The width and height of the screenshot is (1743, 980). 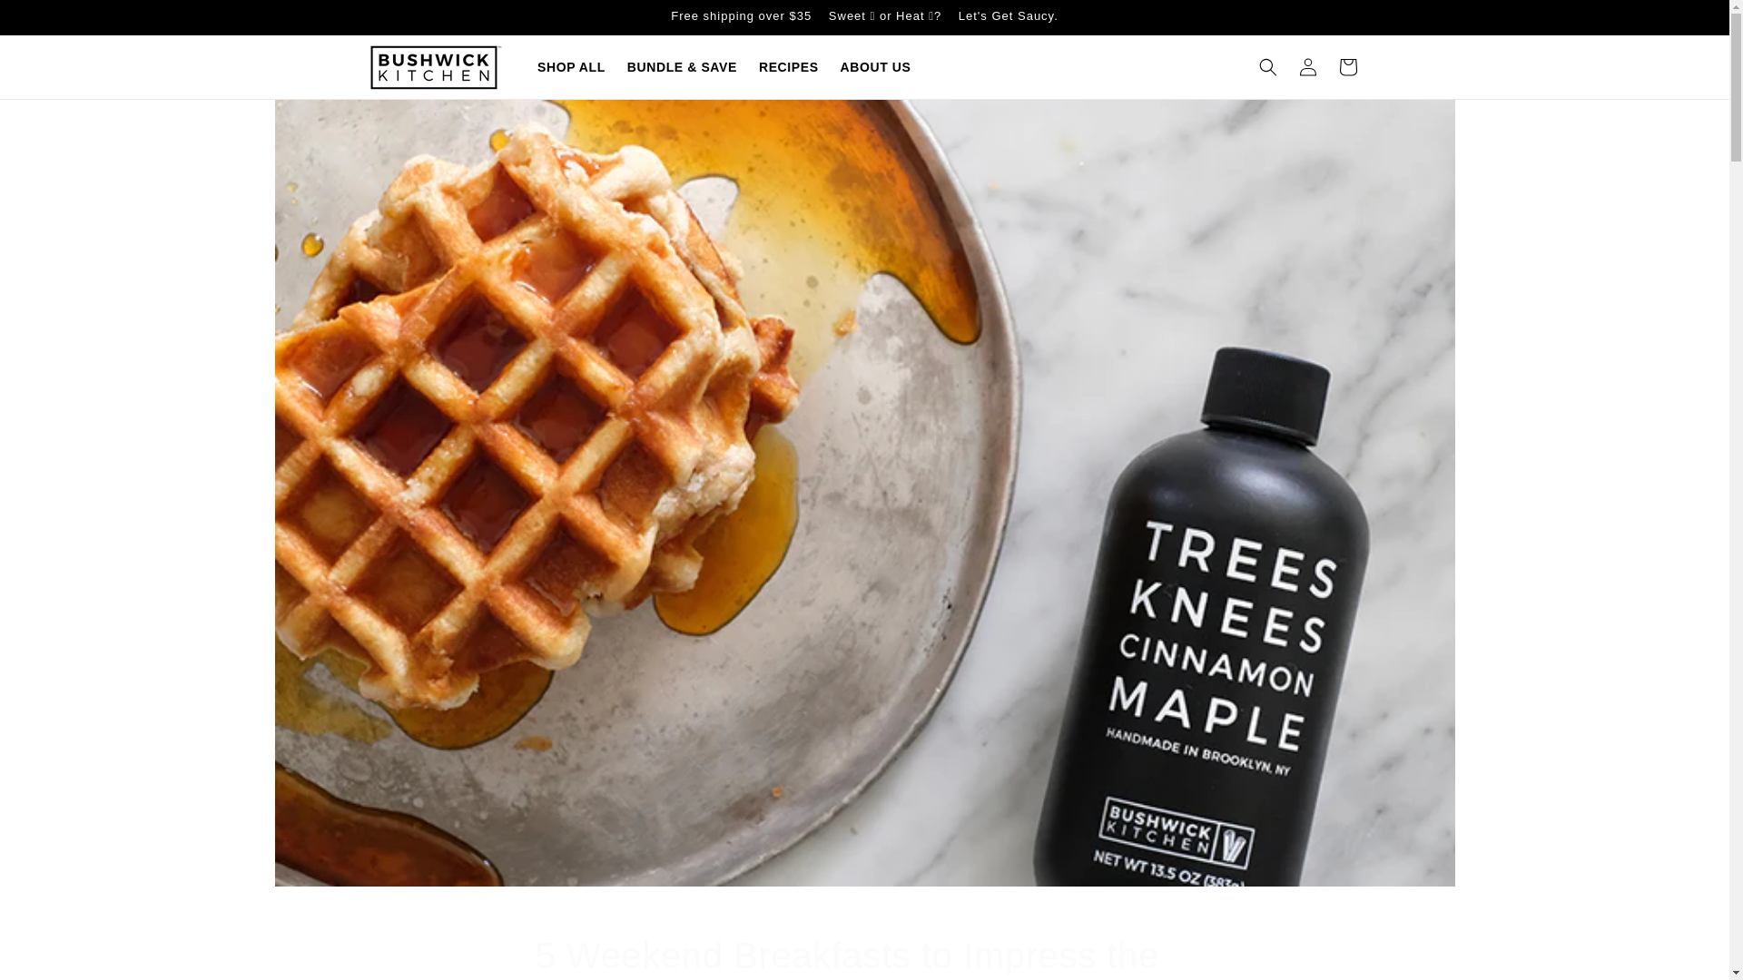 I want to click on ABOUT US, so click(x=864, y=956).